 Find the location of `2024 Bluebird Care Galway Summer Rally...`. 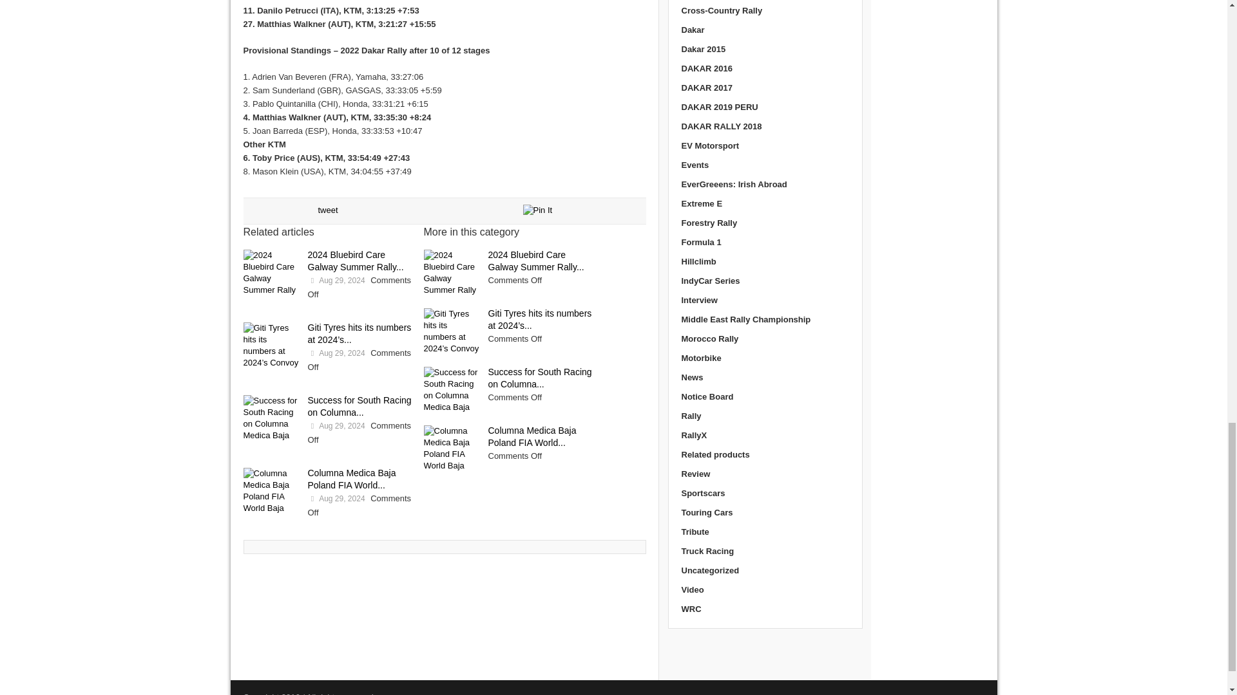

2024 Bluebird Care Galway Summer Rally... is located at coordinates (356, 261).